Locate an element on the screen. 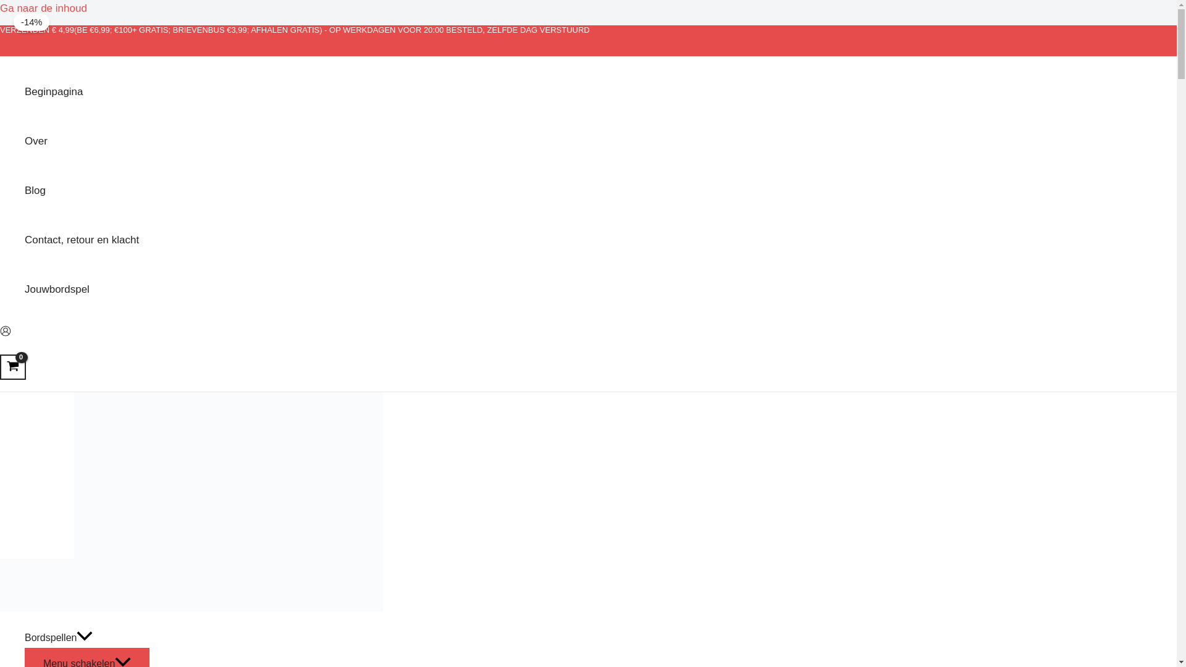 This screenshot has width=1186, height=667. Bordspellen is located at coordinates (86, 637).